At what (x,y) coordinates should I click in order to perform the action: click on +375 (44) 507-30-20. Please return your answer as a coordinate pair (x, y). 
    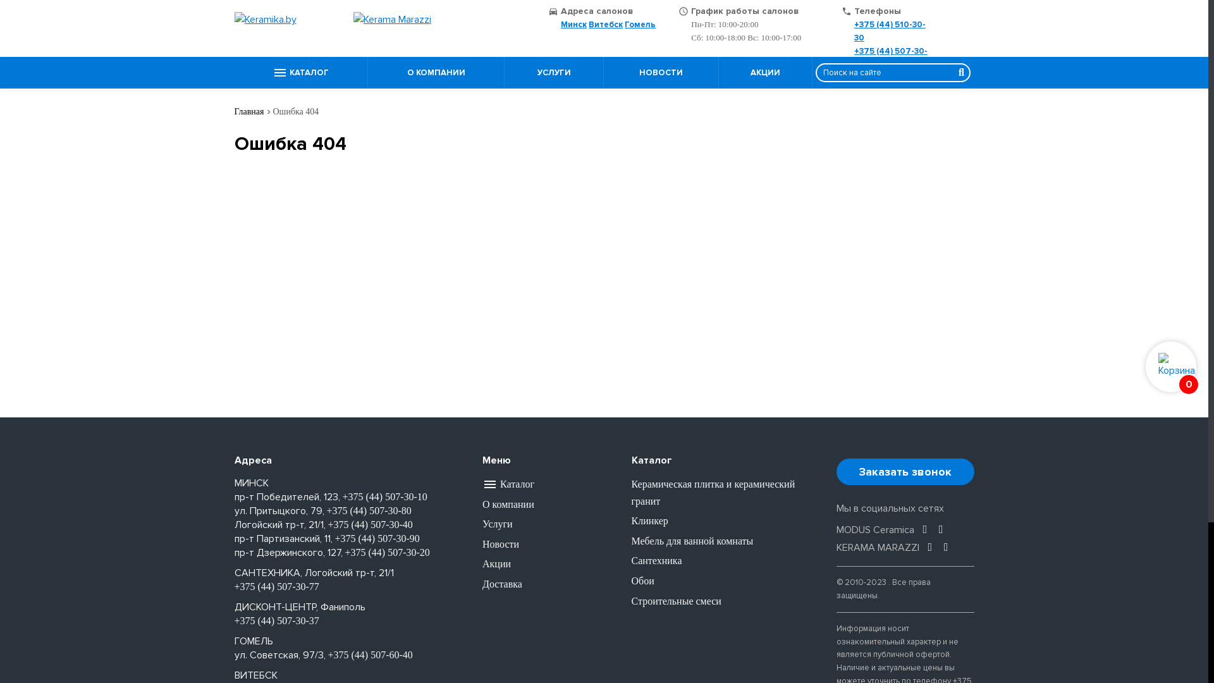
    Looking at the image, I should click on (388, 553).